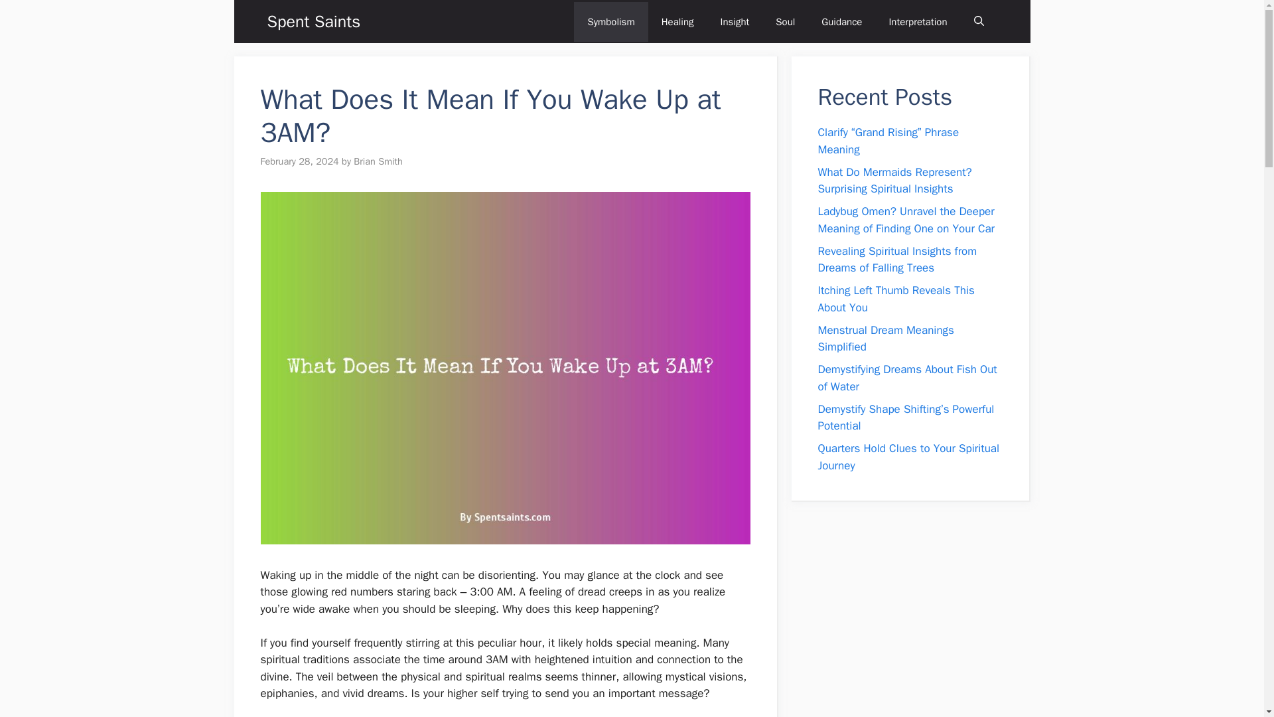 This screenshot has height=717, width=1274. Describe the element at coordinates (841, 21) in the screenshot. I see `Guidance` at that location.